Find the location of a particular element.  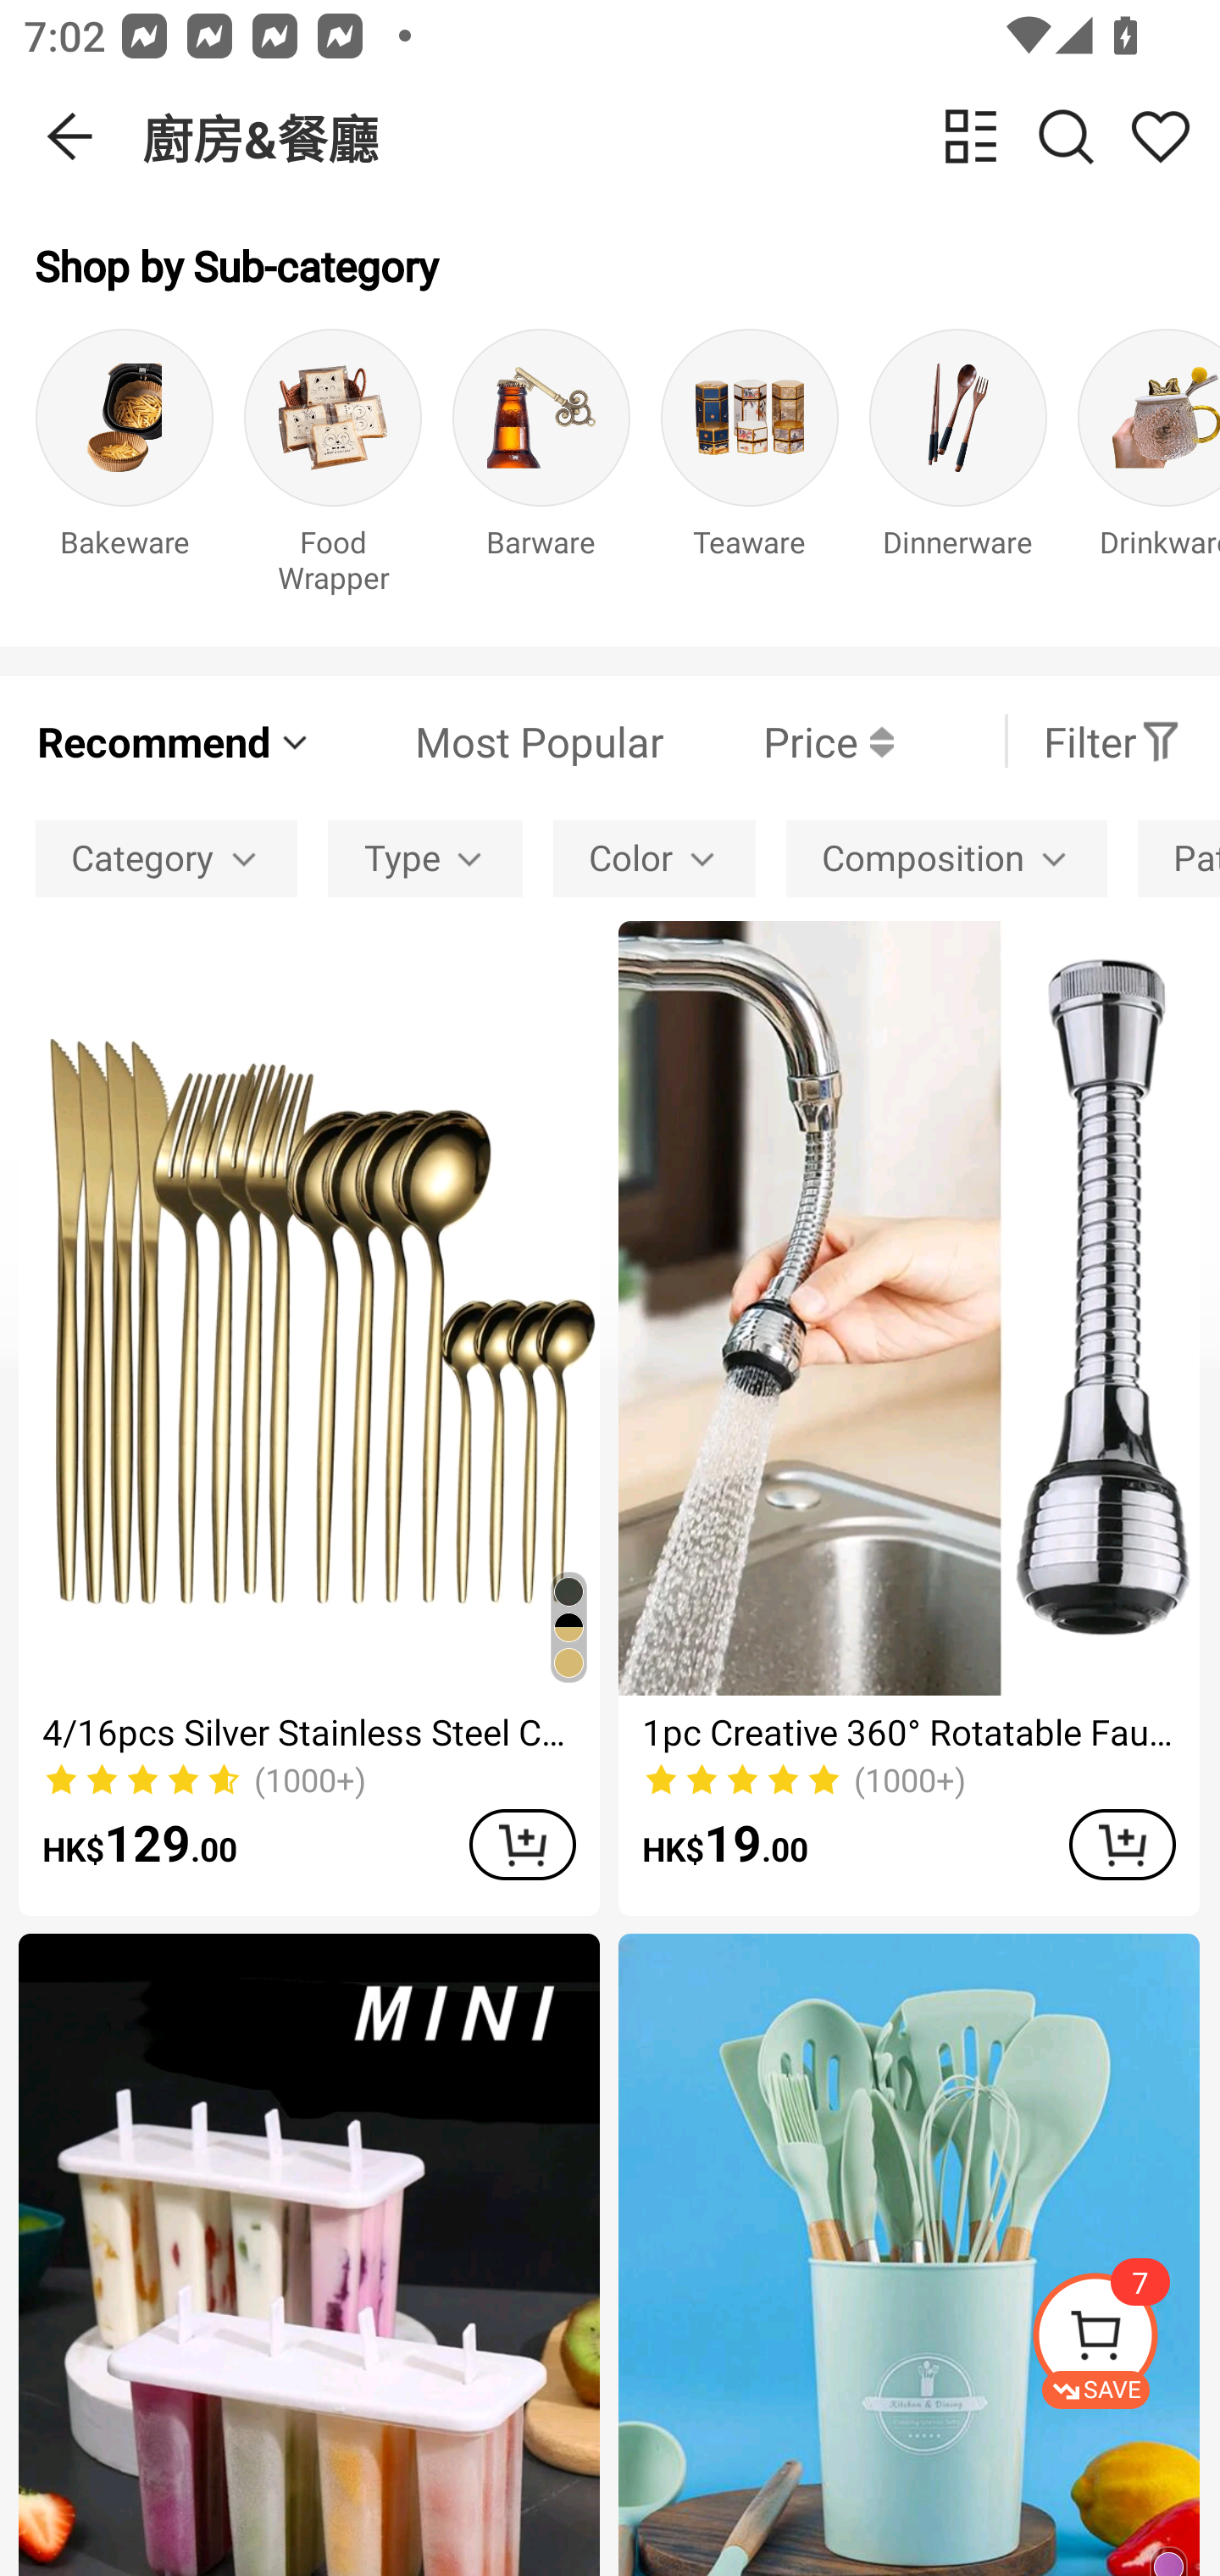

Drinkware is located at coordinates (1149, 469).